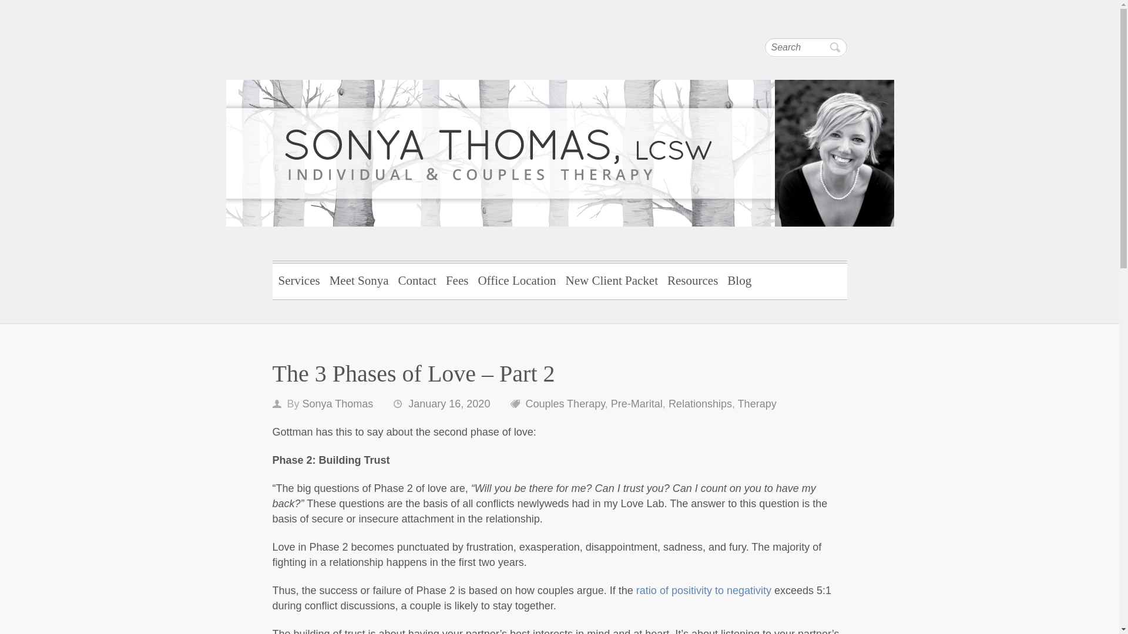 This screenshot has height=634, width=1128. What do you see at coordinates (692, 279) in the screenshot?
I see `Resources` at bounding box center [692, 279].